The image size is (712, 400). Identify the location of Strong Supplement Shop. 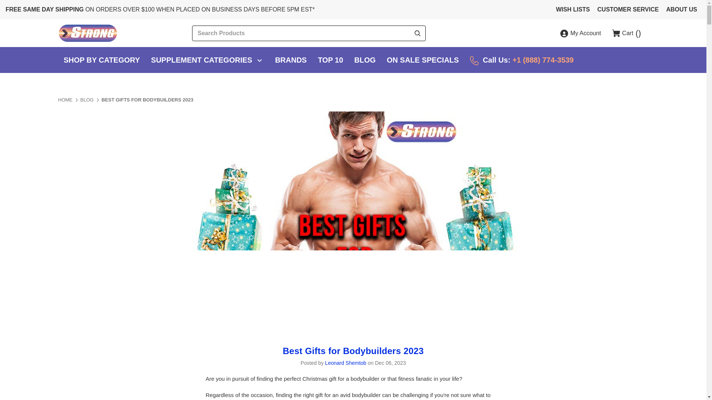
(88, 33).